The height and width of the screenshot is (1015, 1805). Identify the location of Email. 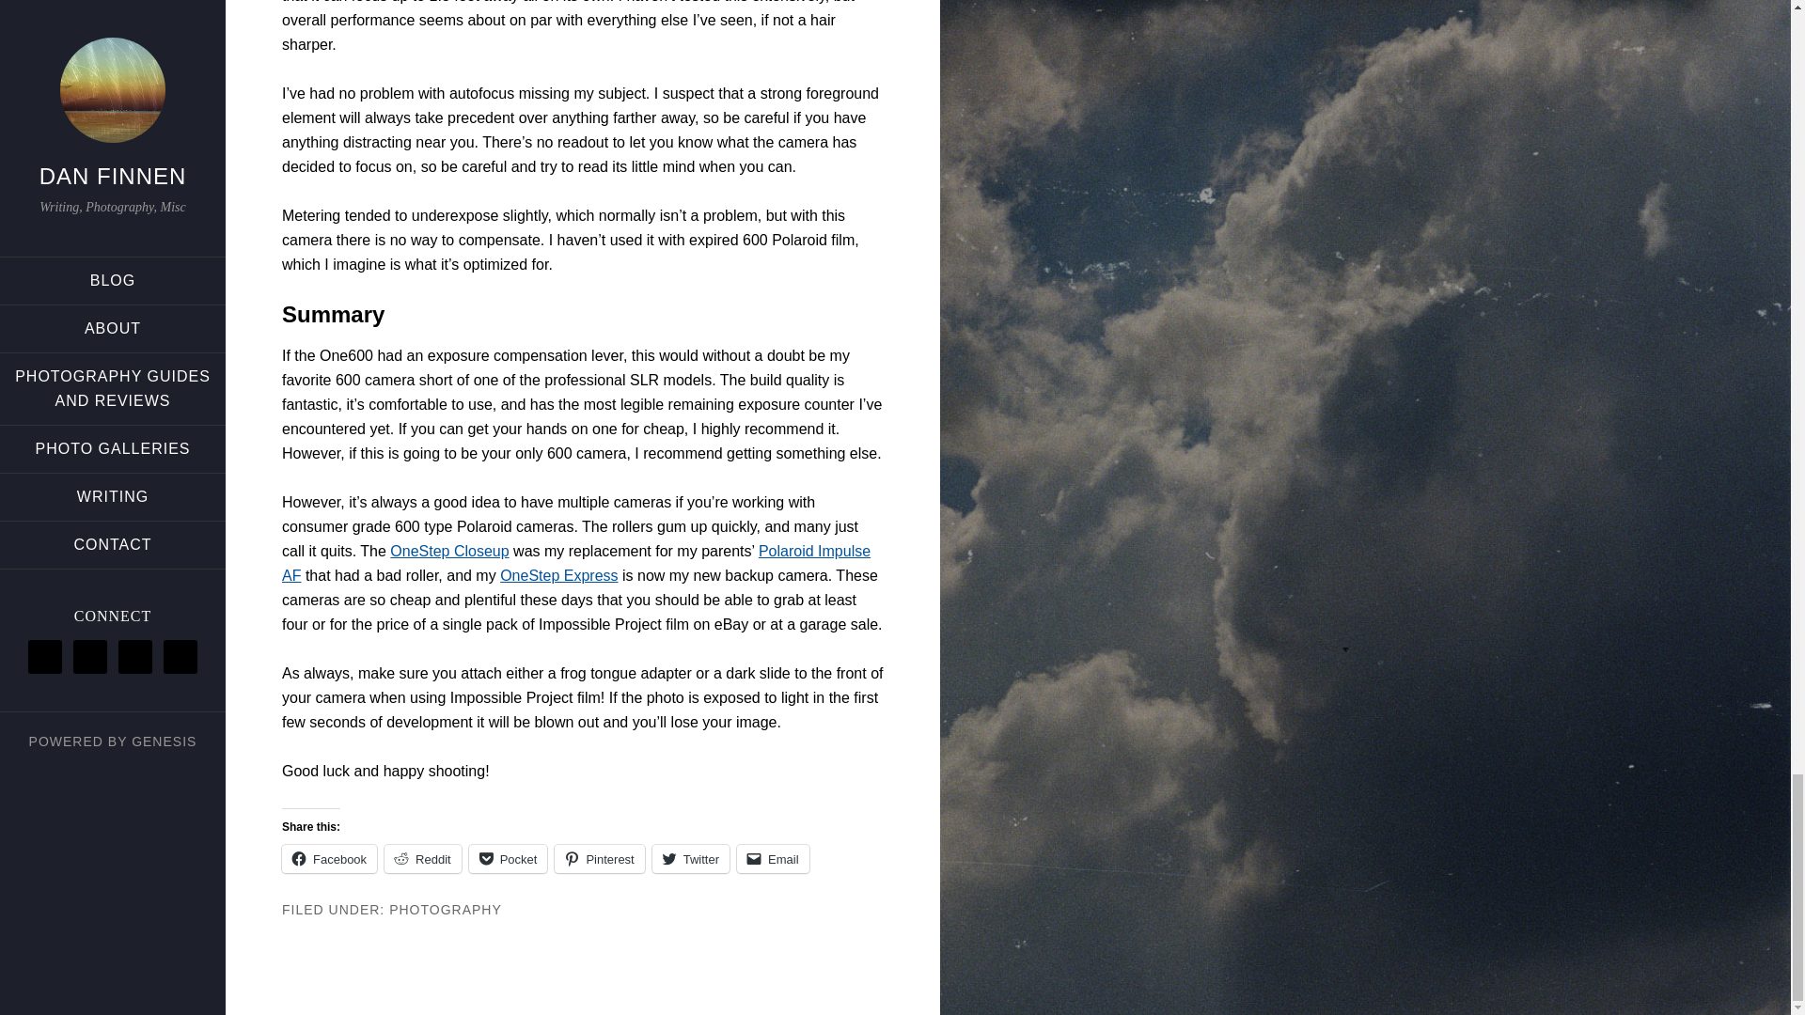
(773, 858).